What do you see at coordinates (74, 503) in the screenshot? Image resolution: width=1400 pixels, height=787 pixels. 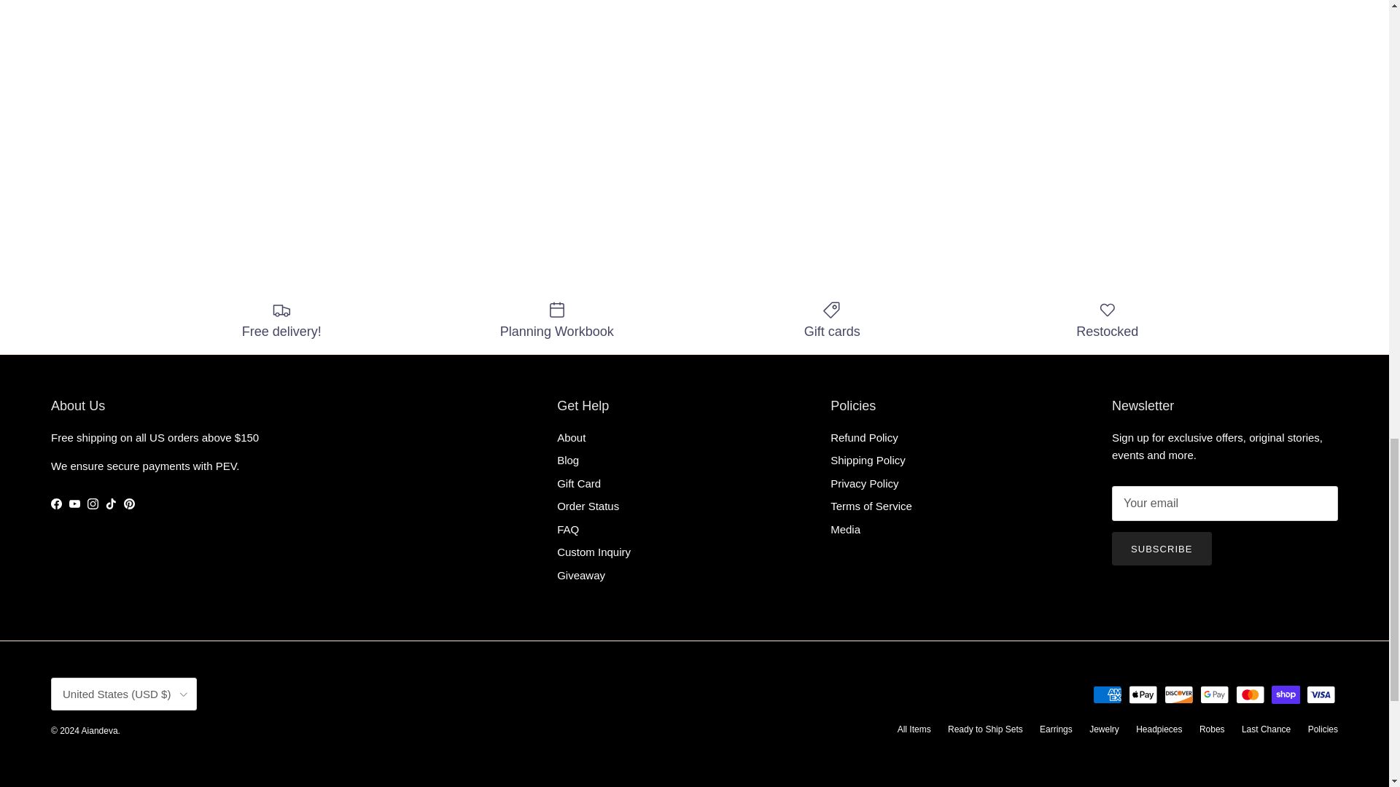 I see `Aiandeva on YouTube` at bounding box center [74, 503].